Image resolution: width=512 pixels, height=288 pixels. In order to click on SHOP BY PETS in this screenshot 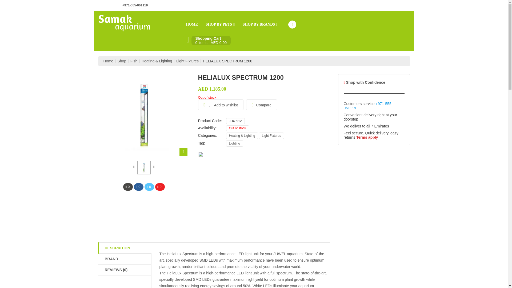, I will do `click(220, 25)`.